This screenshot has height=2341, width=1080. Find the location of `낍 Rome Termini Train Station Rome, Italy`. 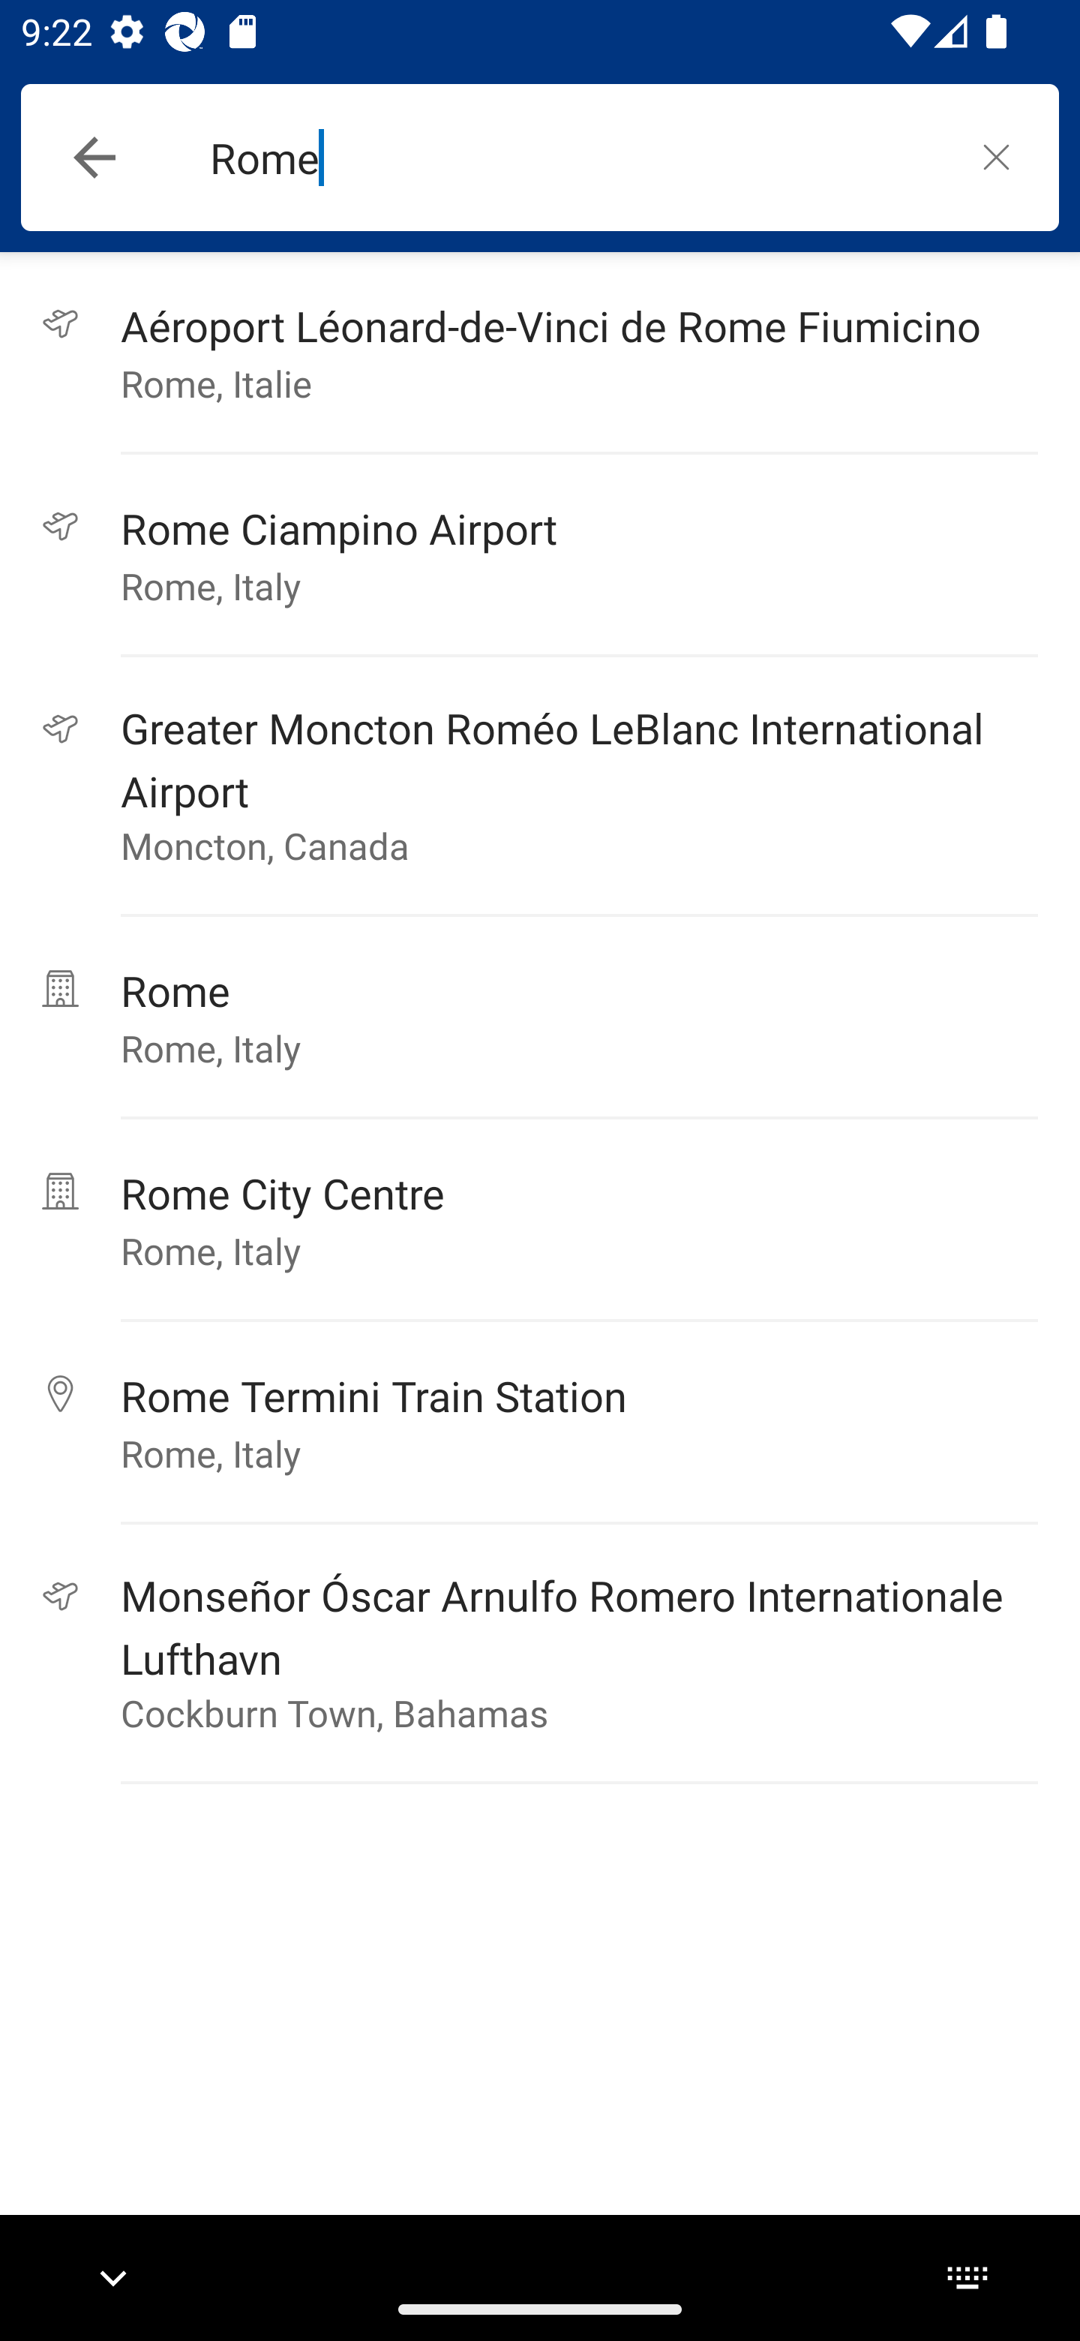

낍 Rome Termini Train Station Rome, Italy is located at coordinates (540, 1423).